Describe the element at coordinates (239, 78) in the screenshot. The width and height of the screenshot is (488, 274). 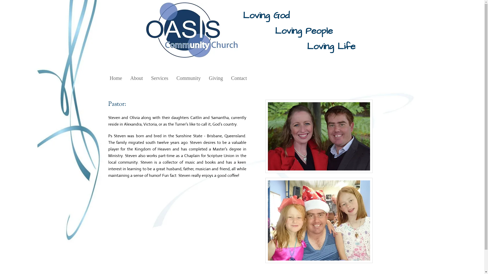
I see `Contact` at that location.